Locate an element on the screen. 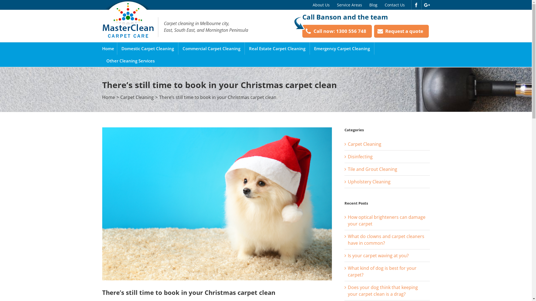  Real Estate Carpet Cleaning is located at coordinates (277, 48).